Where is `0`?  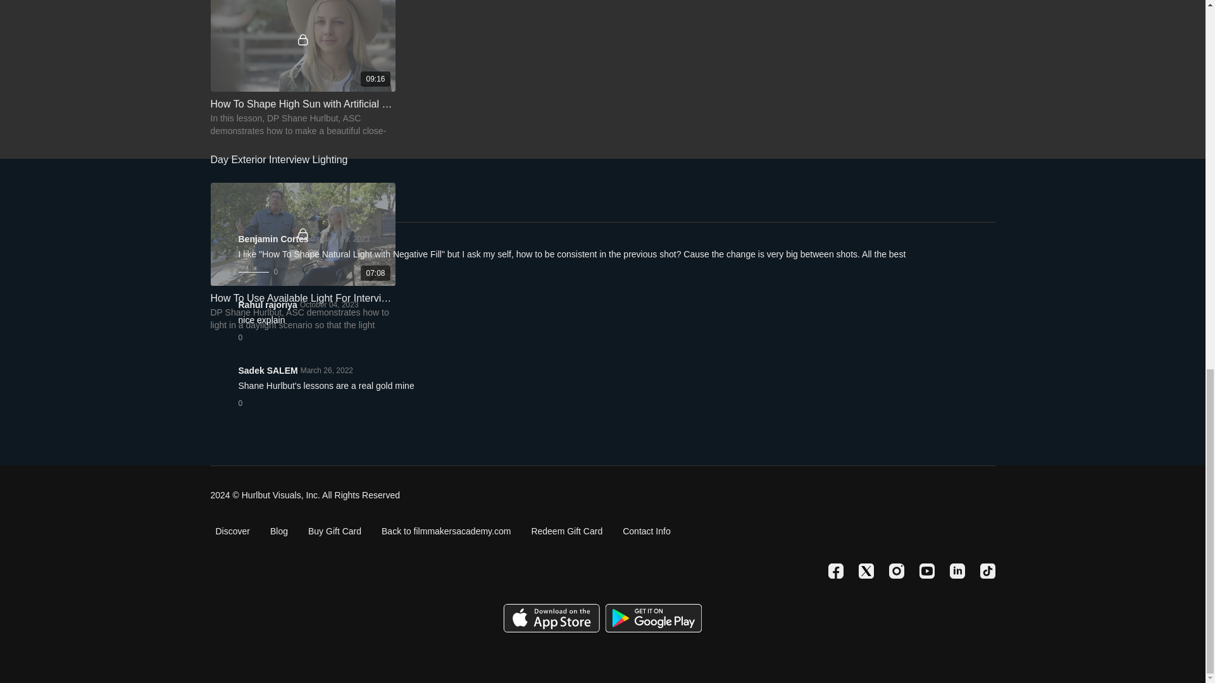
0 is located at coordinates (244, 338).